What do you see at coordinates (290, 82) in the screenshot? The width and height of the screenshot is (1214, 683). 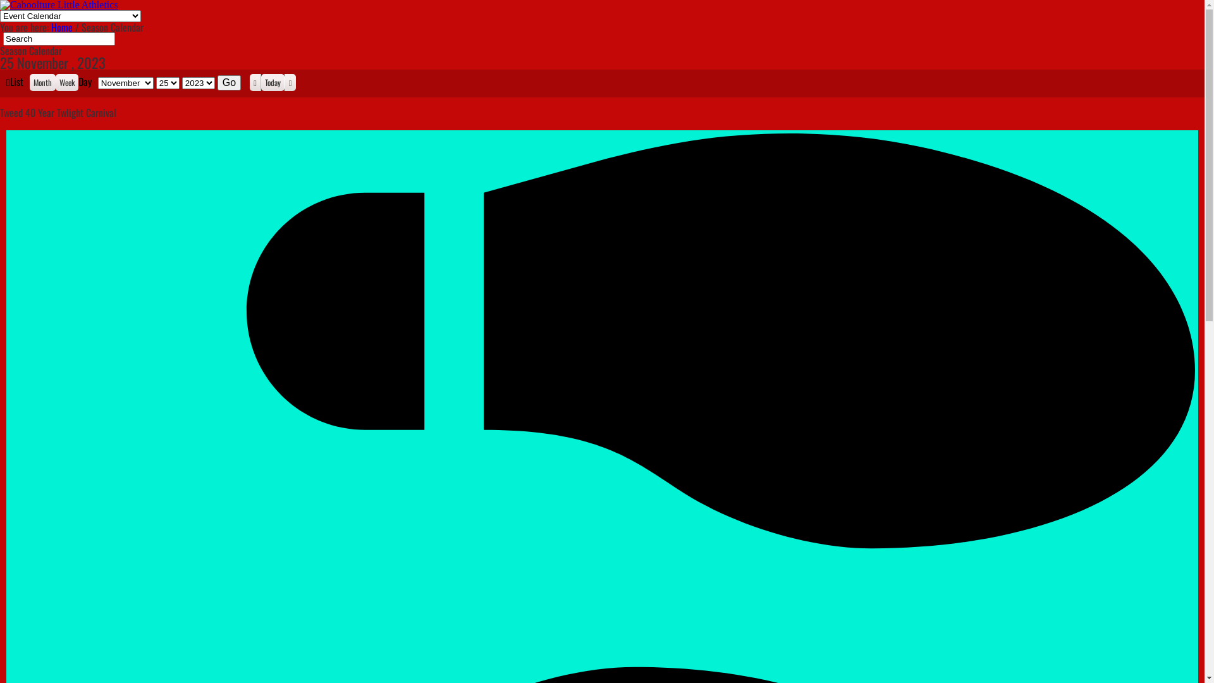 I see `Next` at bounding box center [290, 82].